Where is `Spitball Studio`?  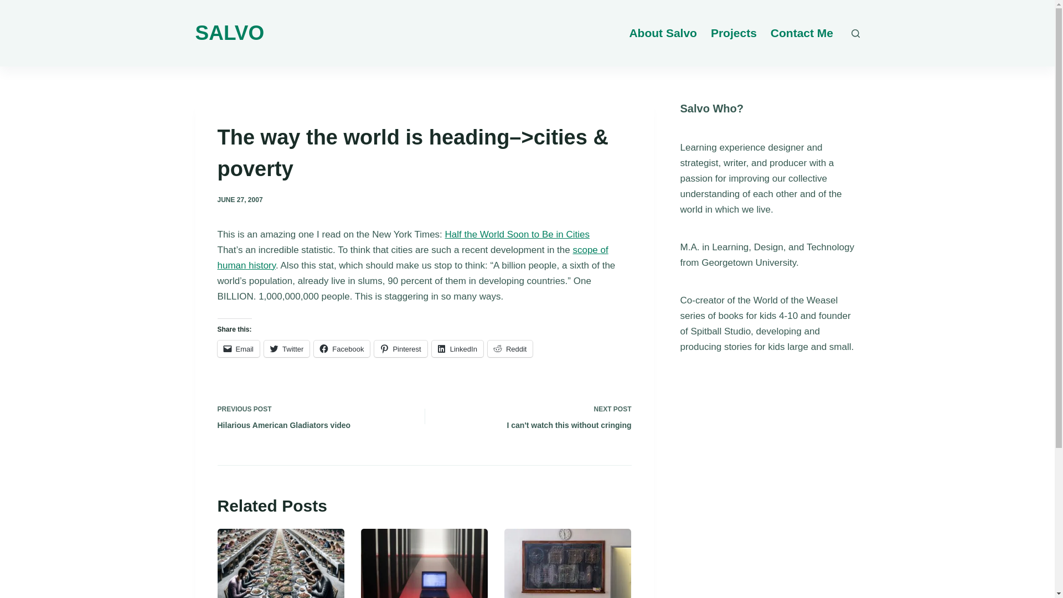 Spitball Studio is located at coordinates (720, 331).